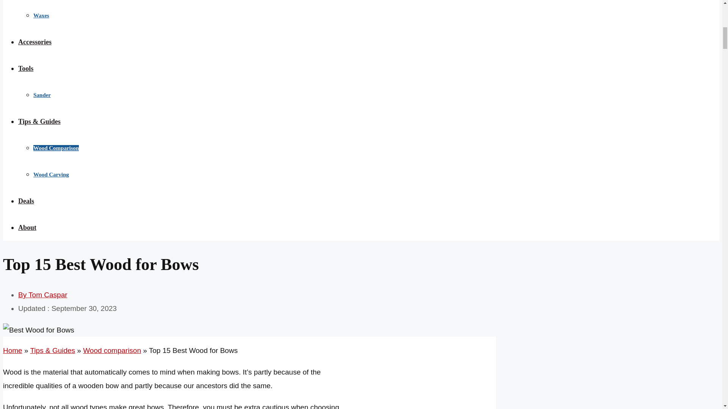  What do you see at coordinates (56, 148) in the screenshot?
I see `Wood Comparison` at bounding box center [56, 148].